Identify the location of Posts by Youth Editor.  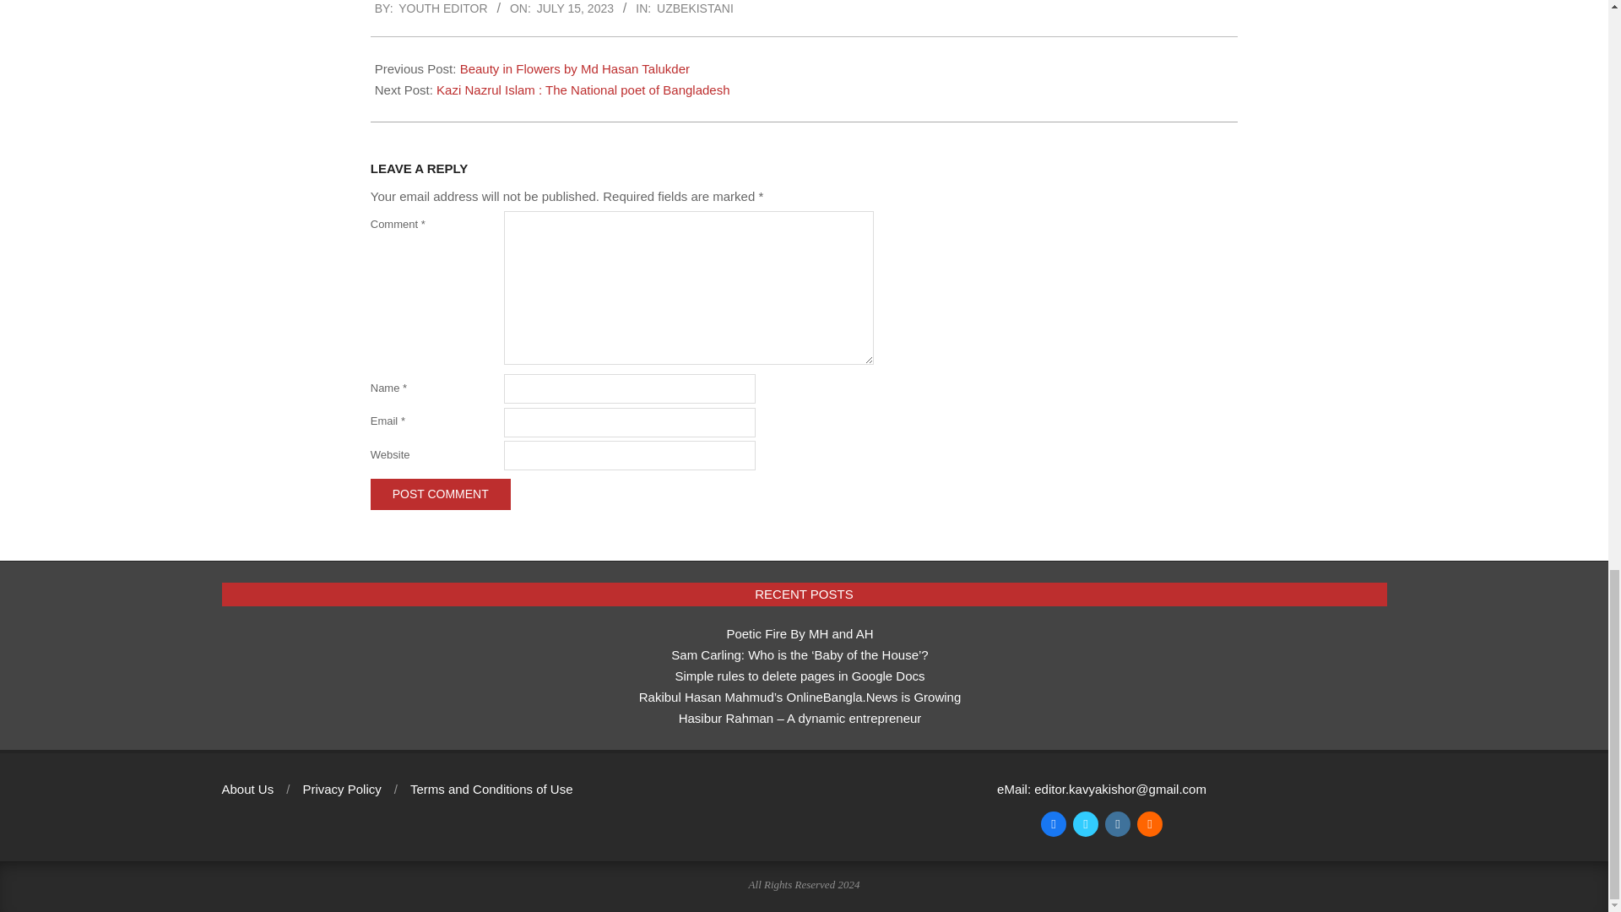
(442, 8).